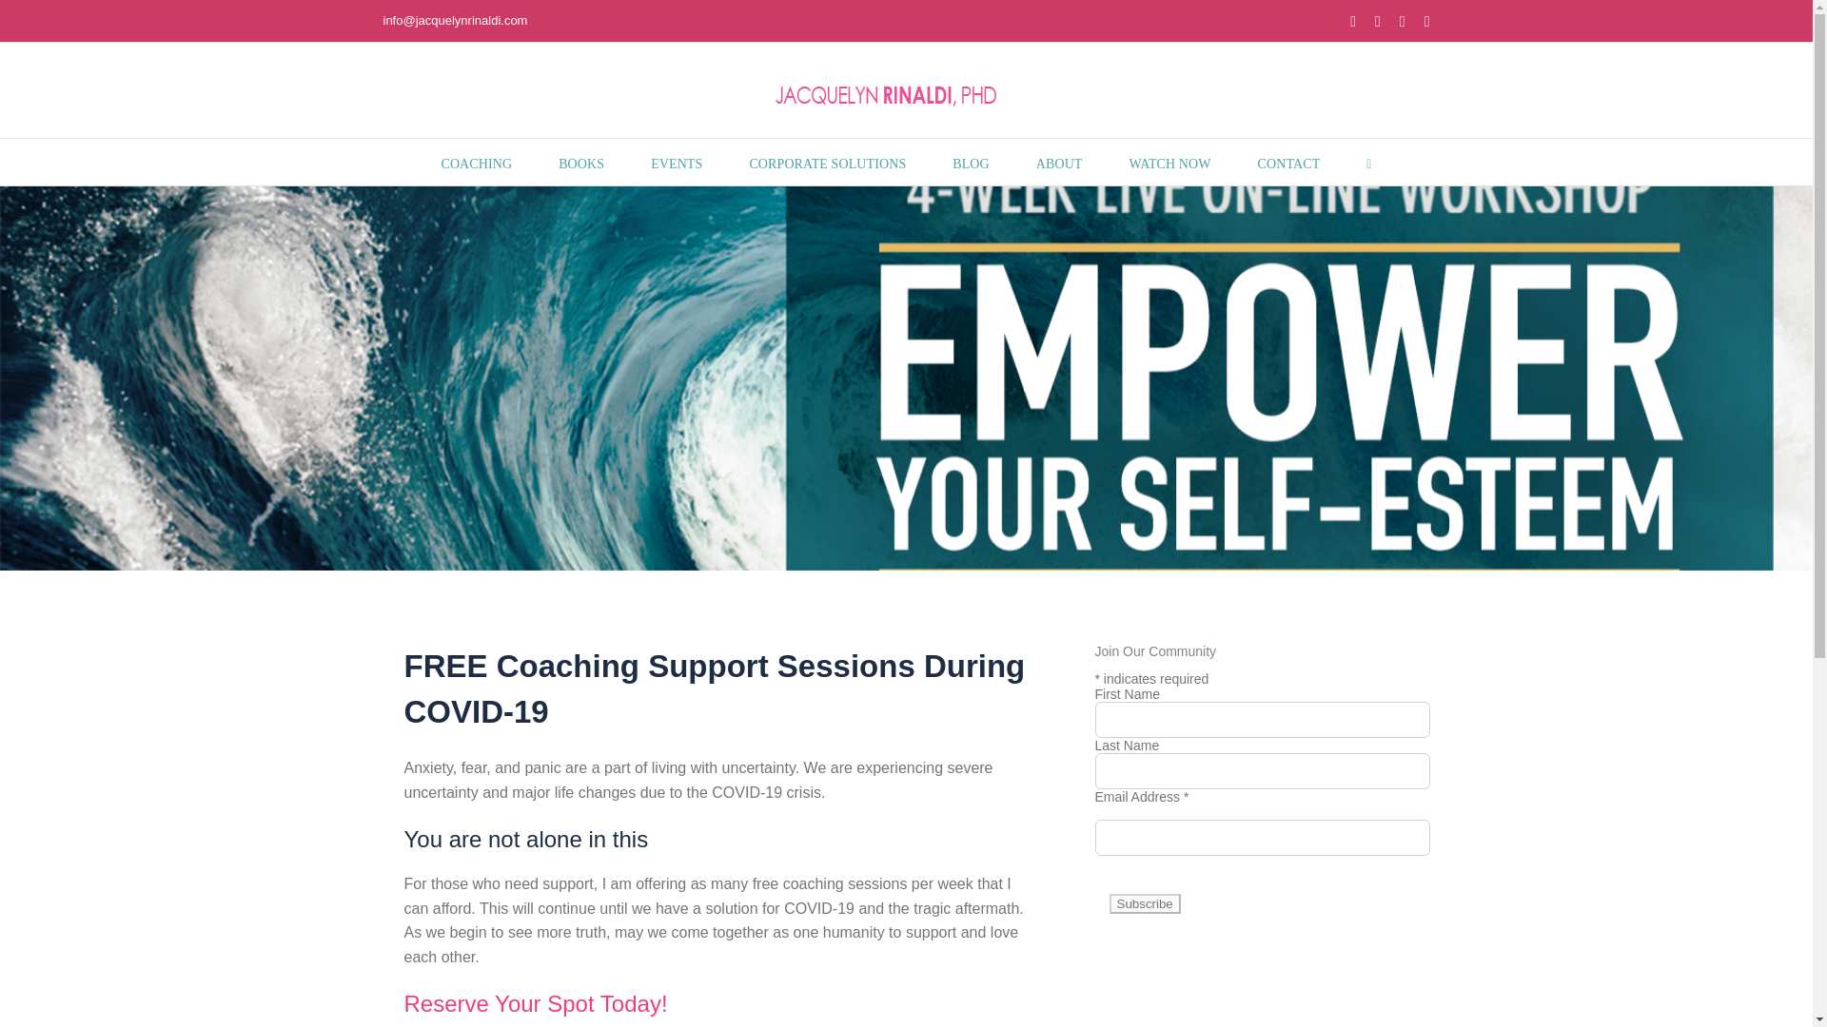 The height and width of the screenshot is (1027, 1827). I want to click on LinkedIn, so click(1402, 21).